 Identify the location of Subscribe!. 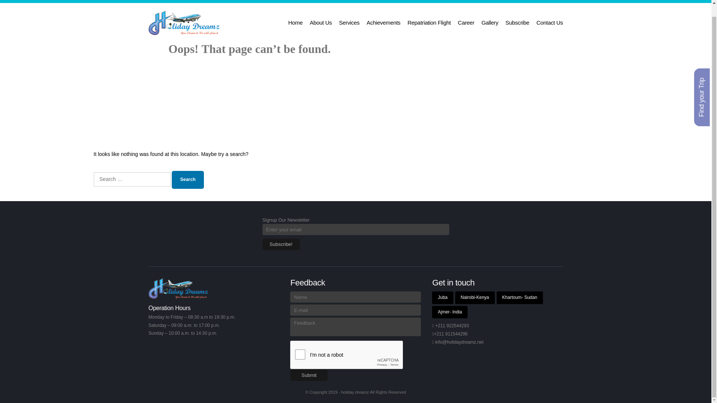
(281, 244).